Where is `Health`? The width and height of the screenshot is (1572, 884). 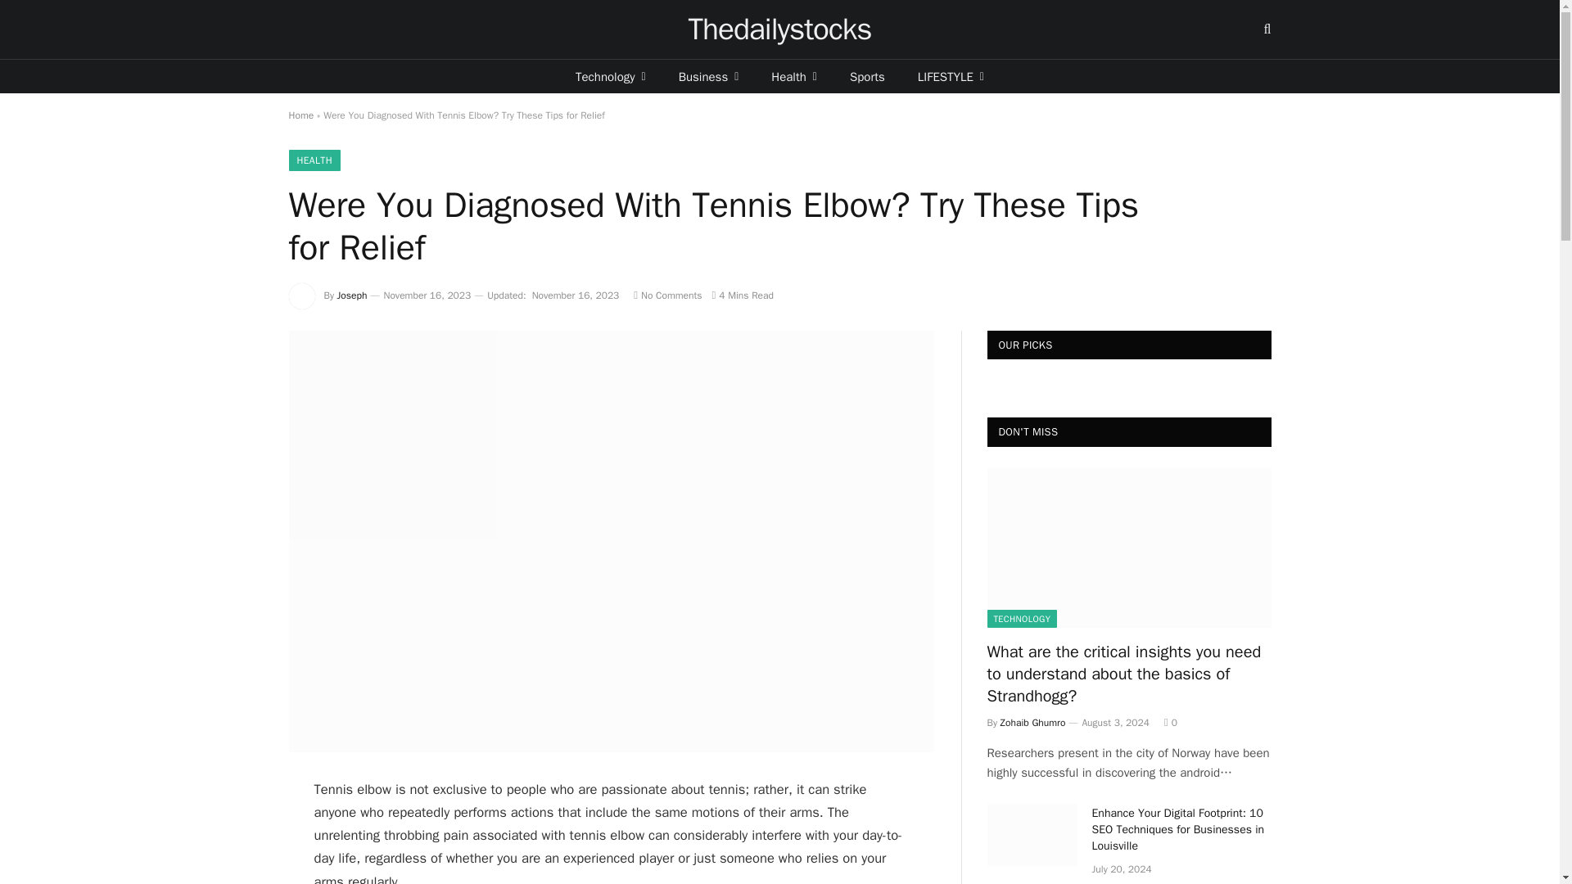 Health is located at coordinates (793, 77).